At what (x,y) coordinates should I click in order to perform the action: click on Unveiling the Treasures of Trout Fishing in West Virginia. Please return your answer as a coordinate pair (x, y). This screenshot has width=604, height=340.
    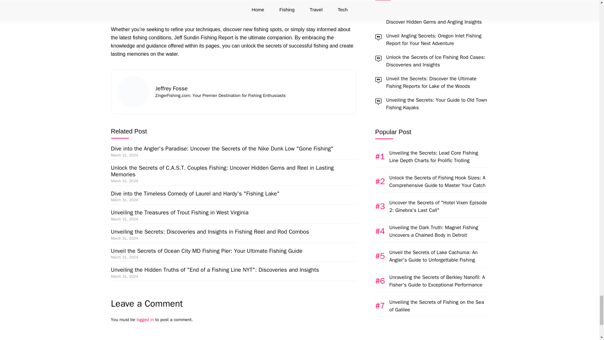
    Looking at the image, I should click on (179, 212).